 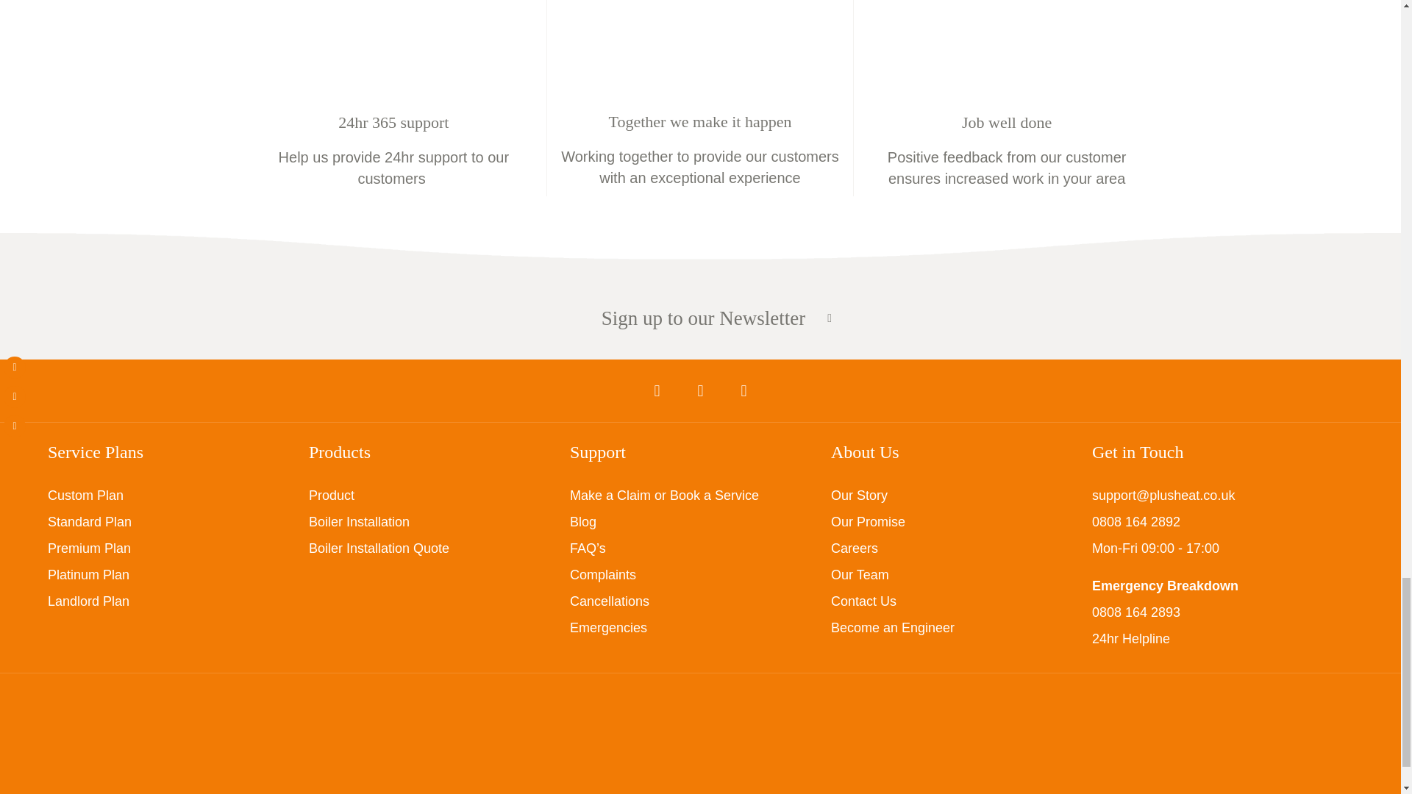 I want to click on Standard Plan, so click(x=90, y=522).